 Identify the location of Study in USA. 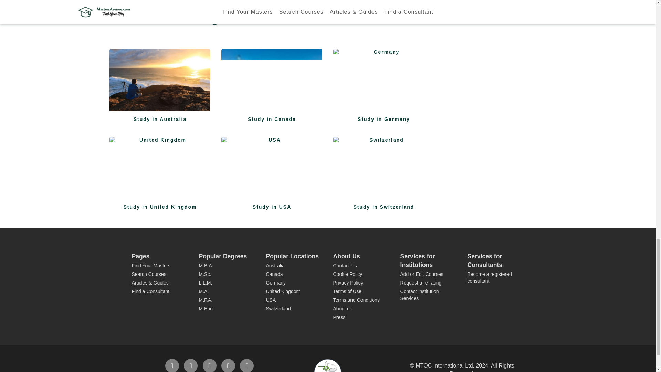
(271, 170).